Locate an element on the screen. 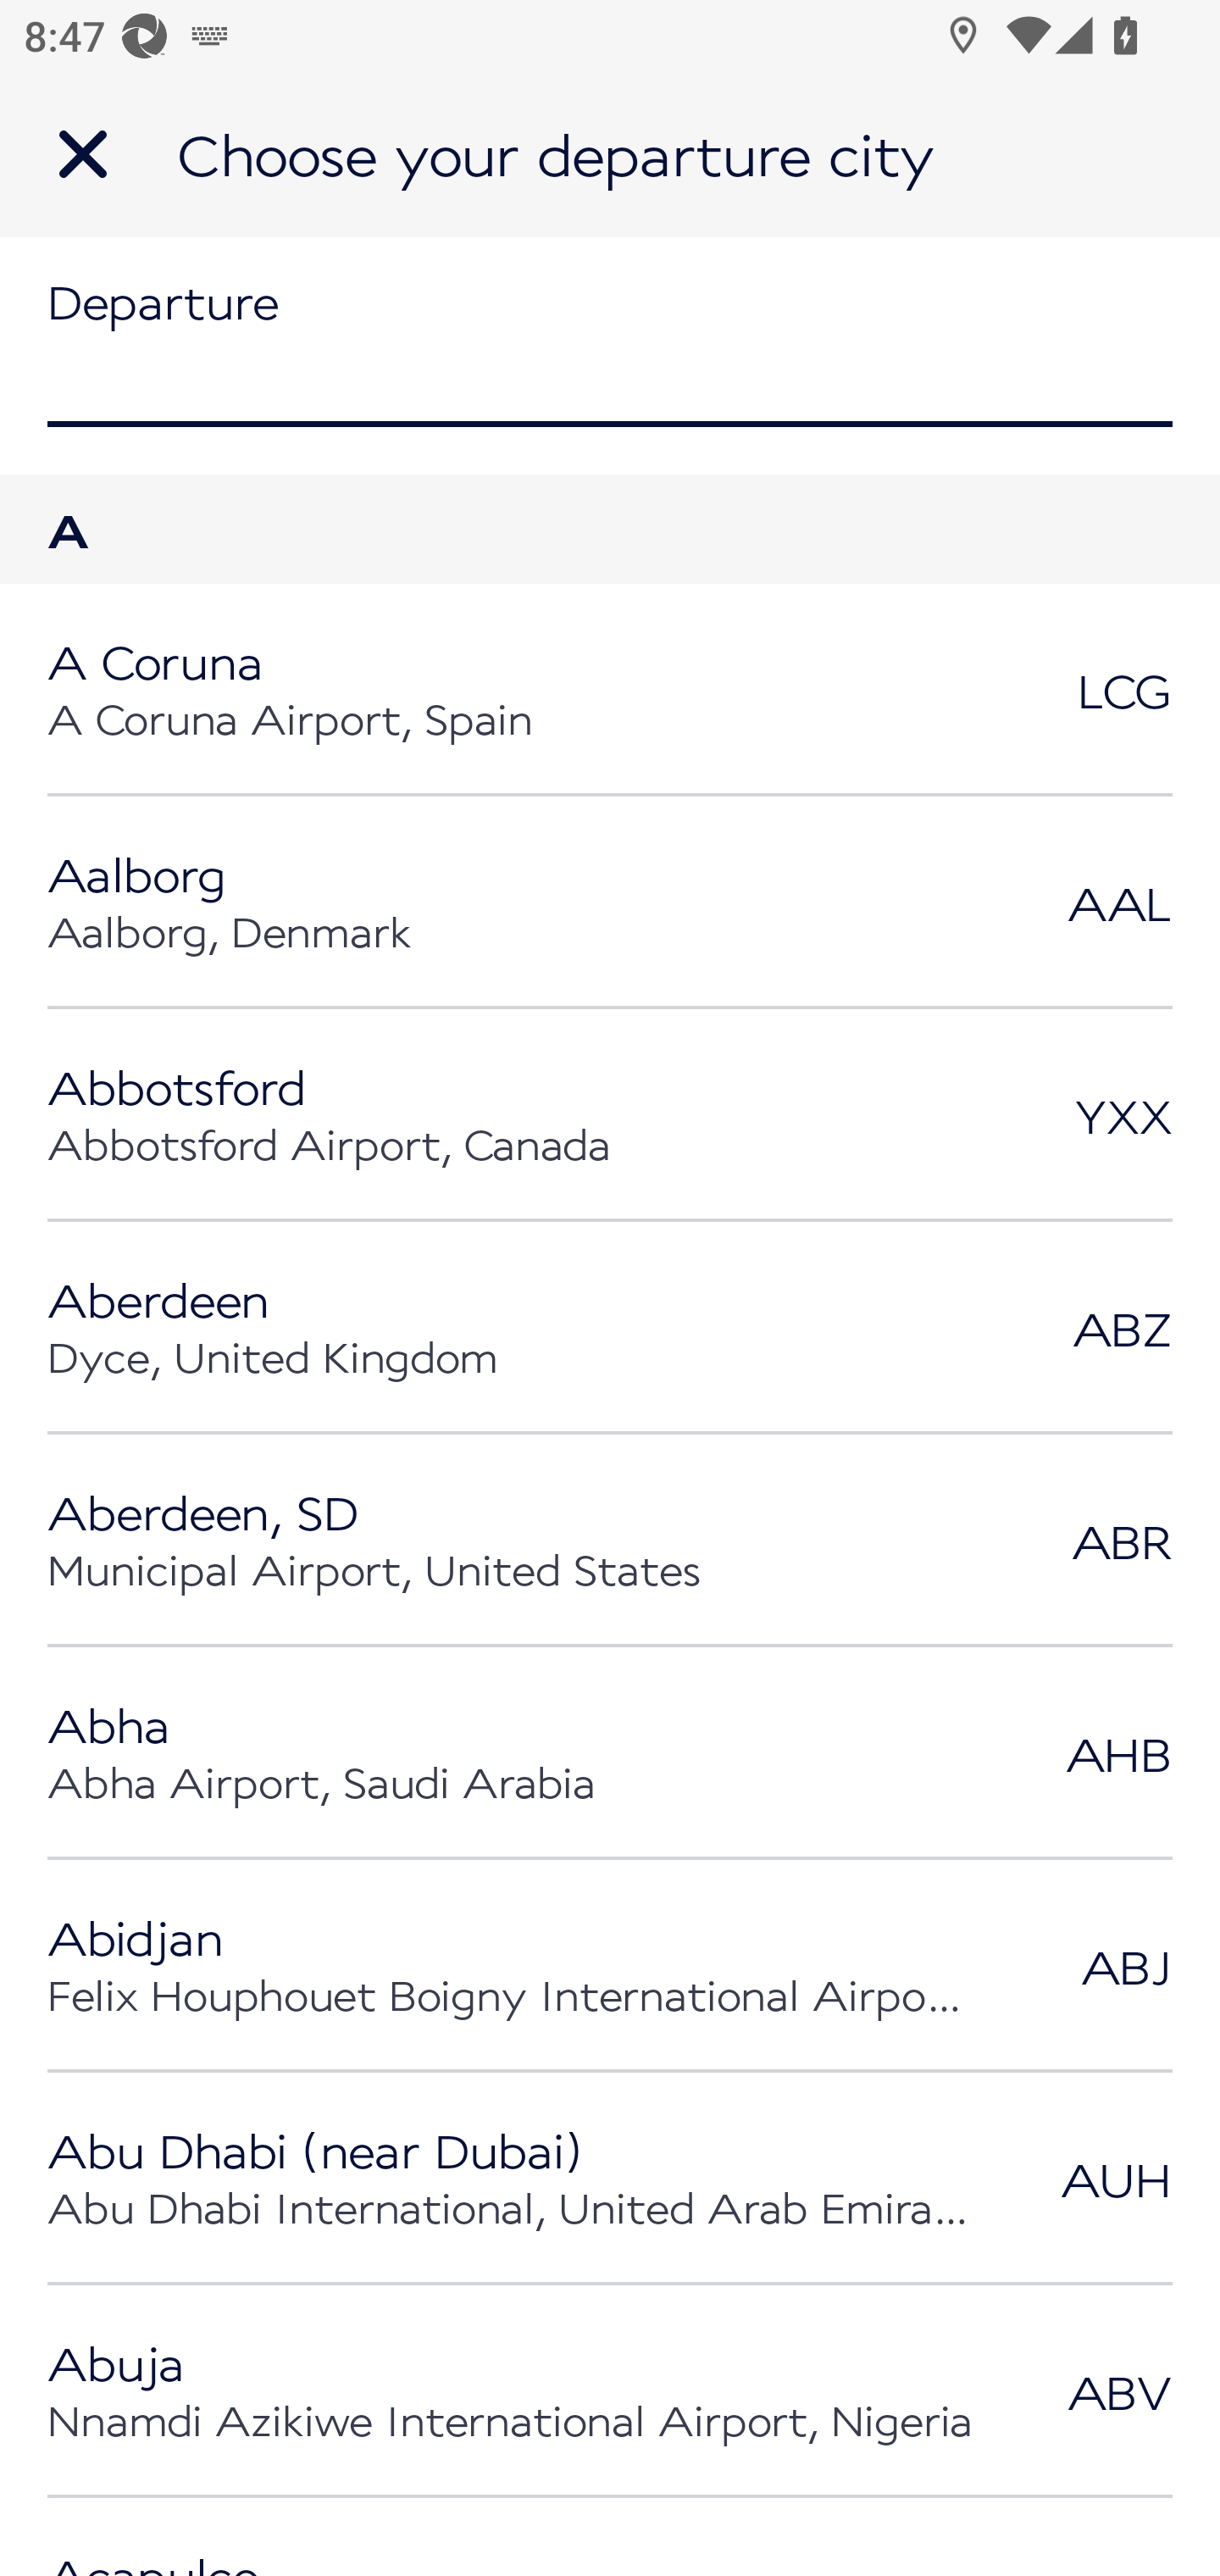 Image resolution: width=1220 pixels, height=2576 pixels. A Coruna A Coruna Airport, Spain LCG is located at coordinates (610, 690).